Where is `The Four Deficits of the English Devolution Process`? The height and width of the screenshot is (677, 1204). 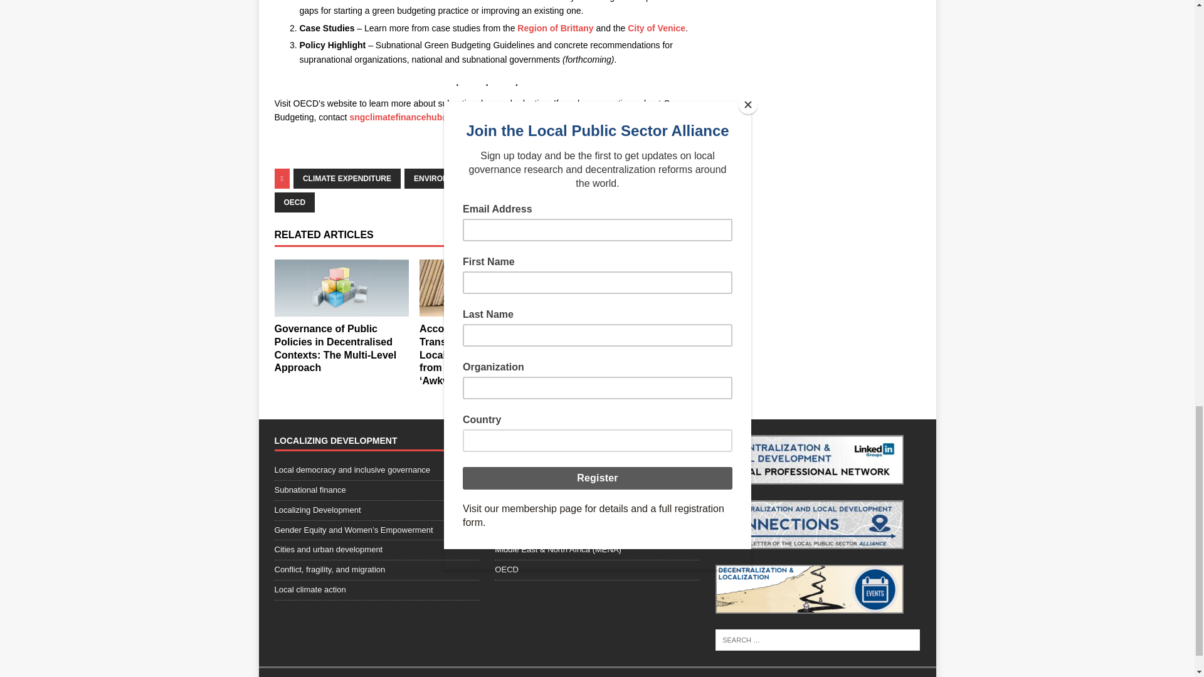
The Four Deficits of the English Devolution Process is located at coordinates (631, 330).